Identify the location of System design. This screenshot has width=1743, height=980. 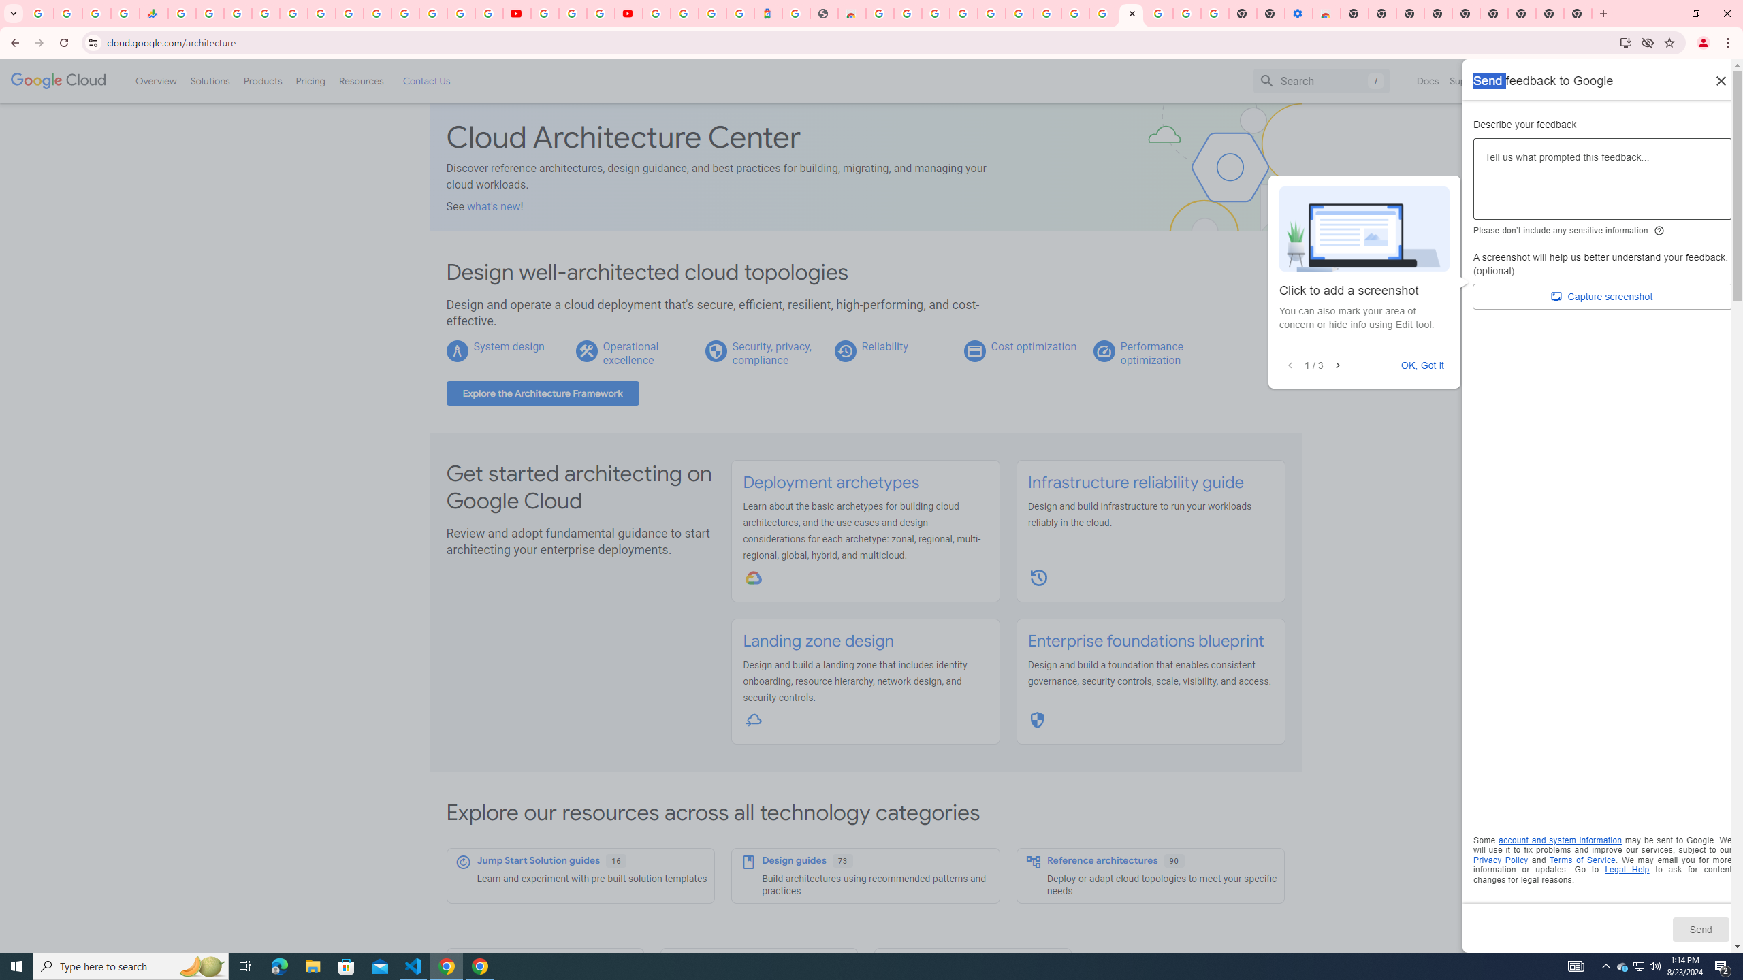
(508, 346).